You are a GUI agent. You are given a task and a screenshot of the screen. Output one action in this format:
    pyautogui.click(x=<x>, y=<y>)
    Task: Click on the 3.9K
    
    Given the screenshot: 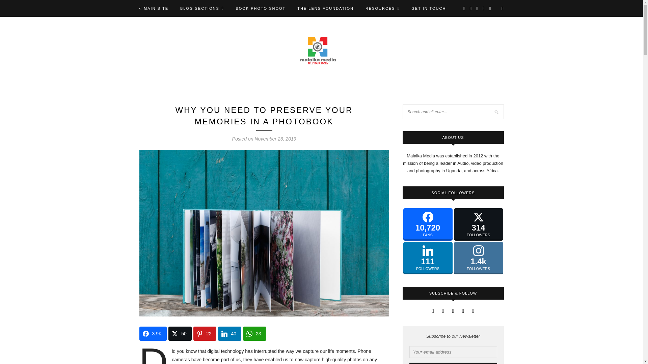 What is the action you would take?
    pyautogui.click(x=153, y=333)
    